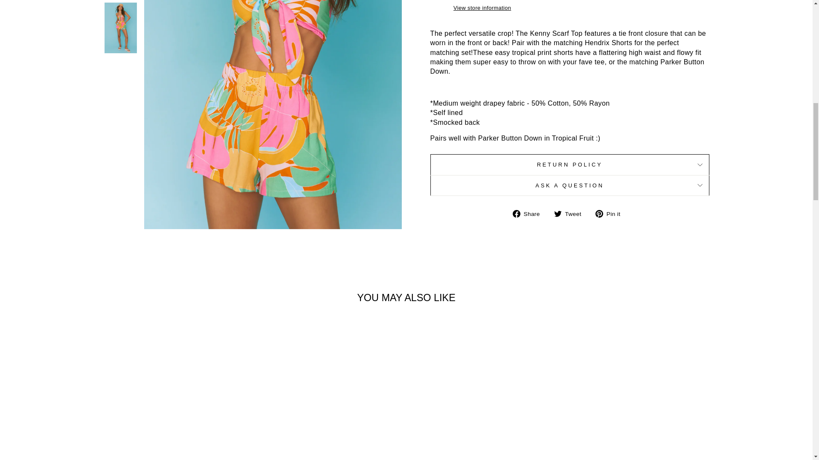  I want to click on Share on Facebook, so click(529, 213).